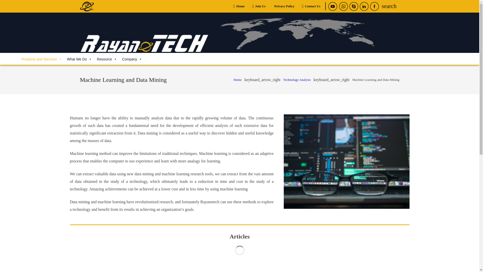 The width and height of the screenshot is (483, 272). I want to click on Join Us, so click(259, 6).